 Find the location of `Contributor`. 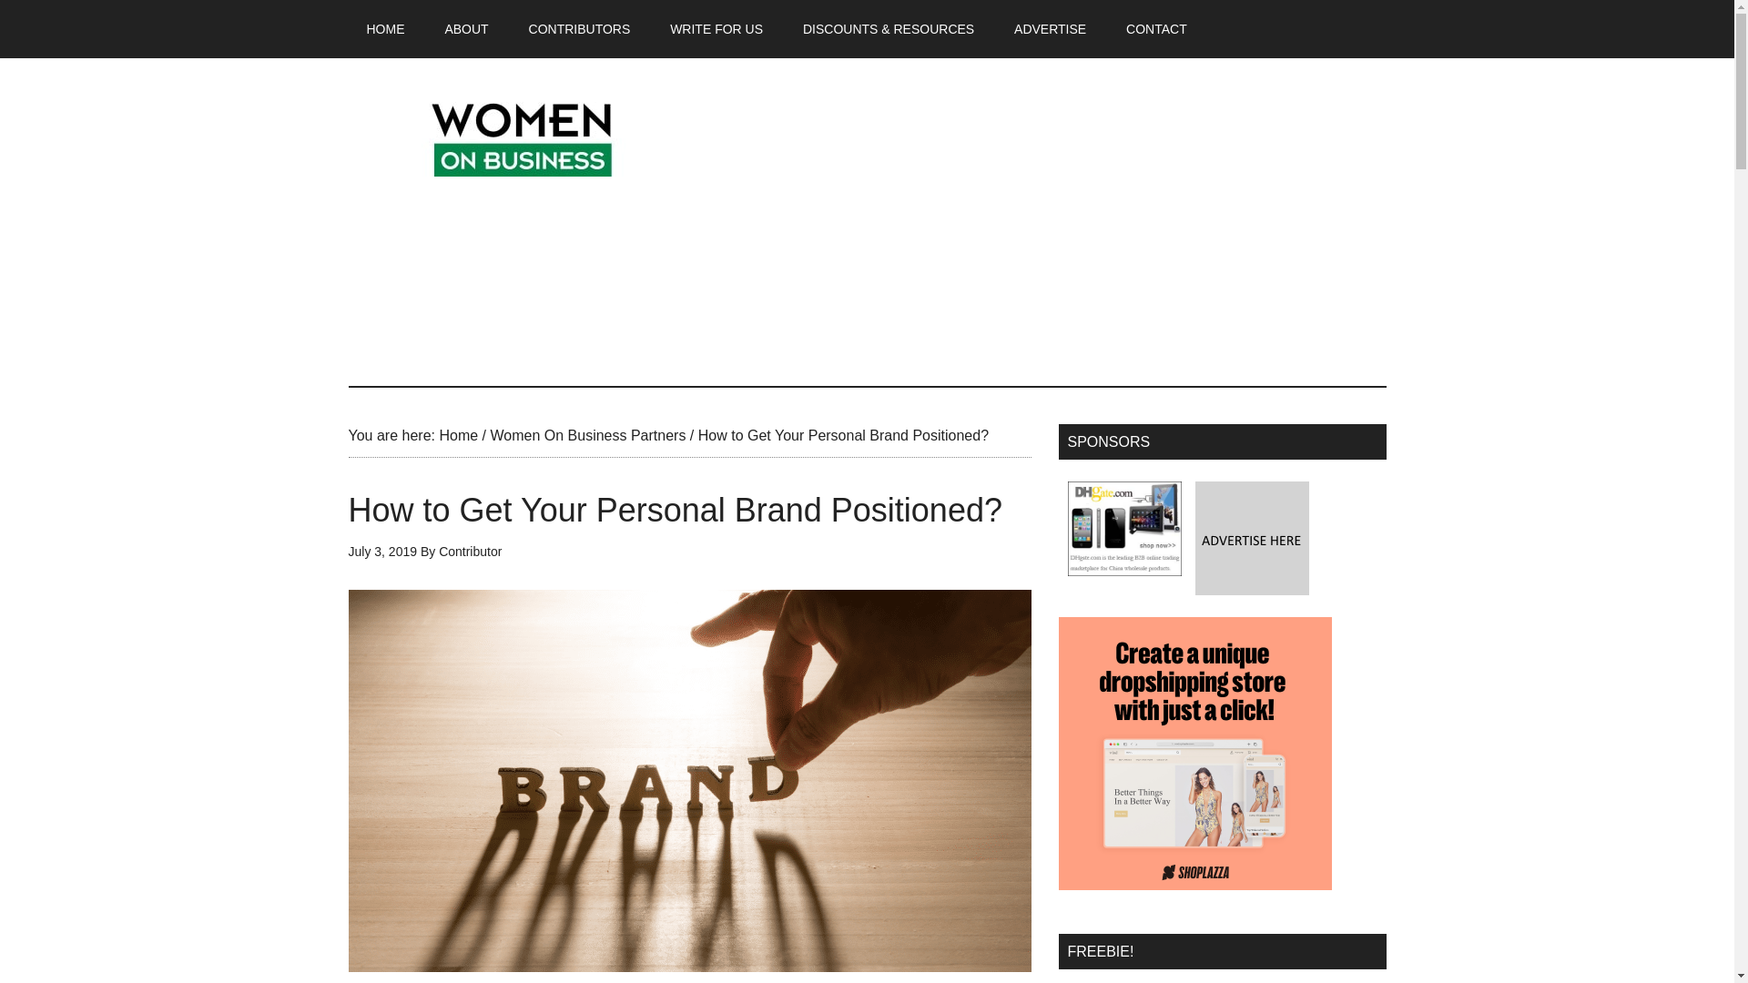

Contributor is located at coordinates (470, 552).